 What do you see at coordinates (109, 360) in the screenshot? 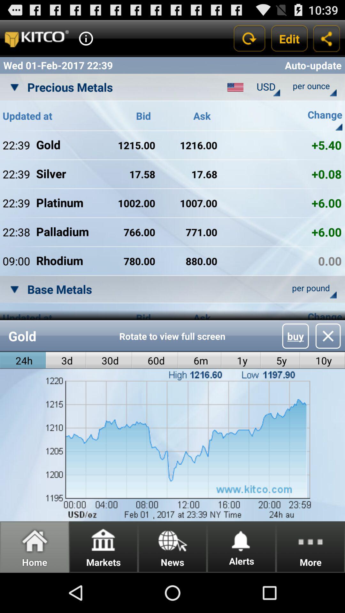
I see `select the app below gold app` at bounding box center [109, 360].